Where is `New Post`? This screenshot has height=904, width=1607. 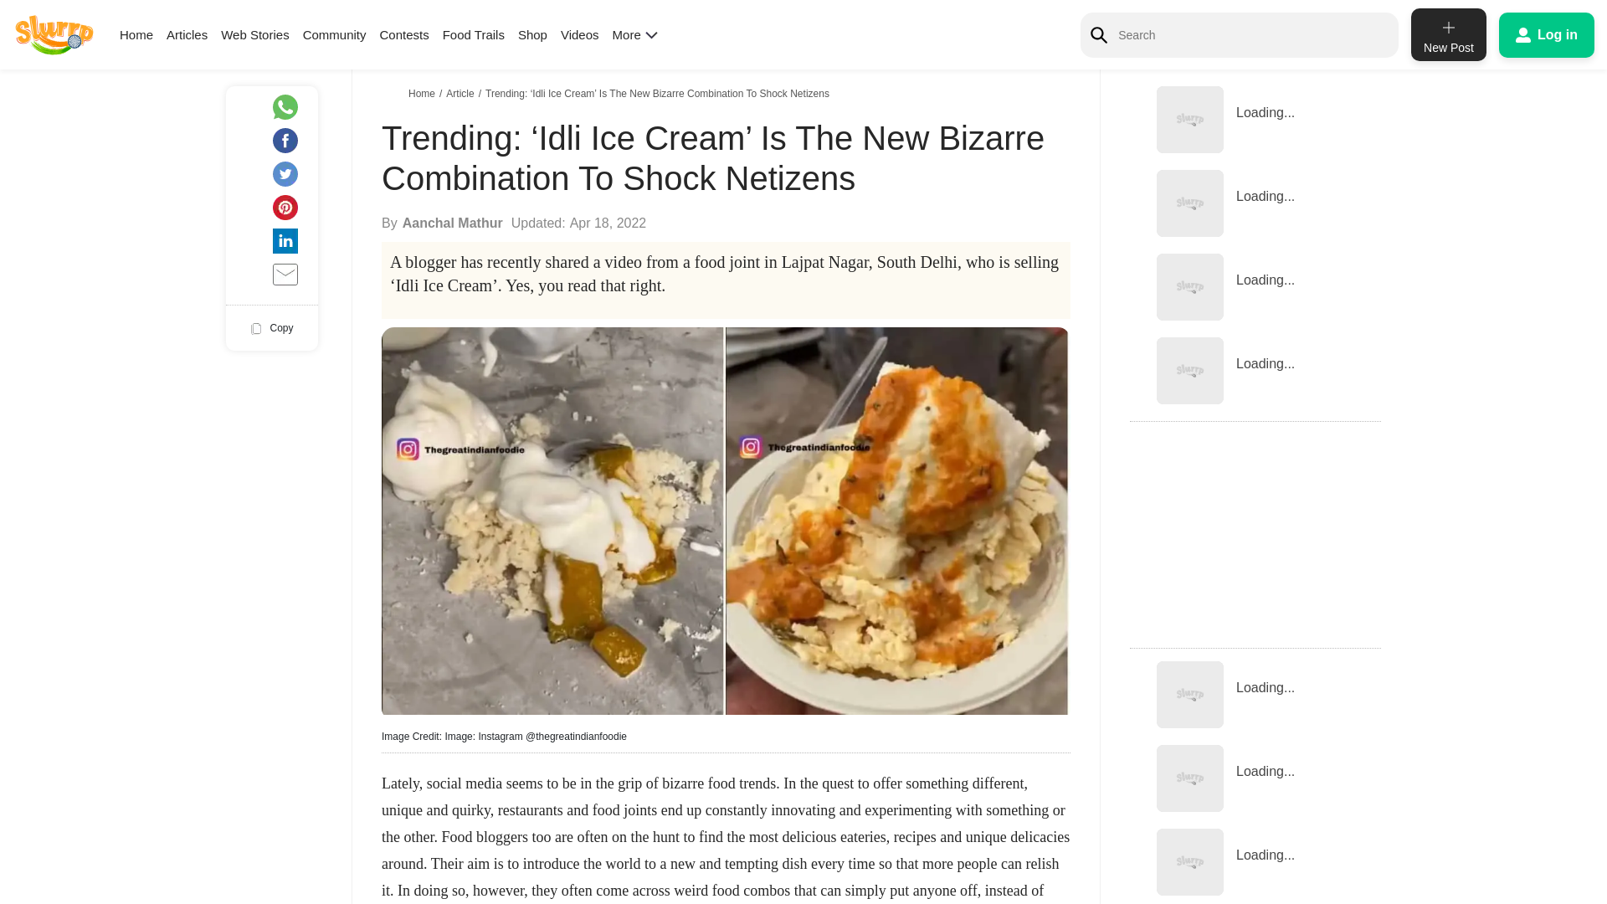
New Post is located at coordinates (1448, 34).